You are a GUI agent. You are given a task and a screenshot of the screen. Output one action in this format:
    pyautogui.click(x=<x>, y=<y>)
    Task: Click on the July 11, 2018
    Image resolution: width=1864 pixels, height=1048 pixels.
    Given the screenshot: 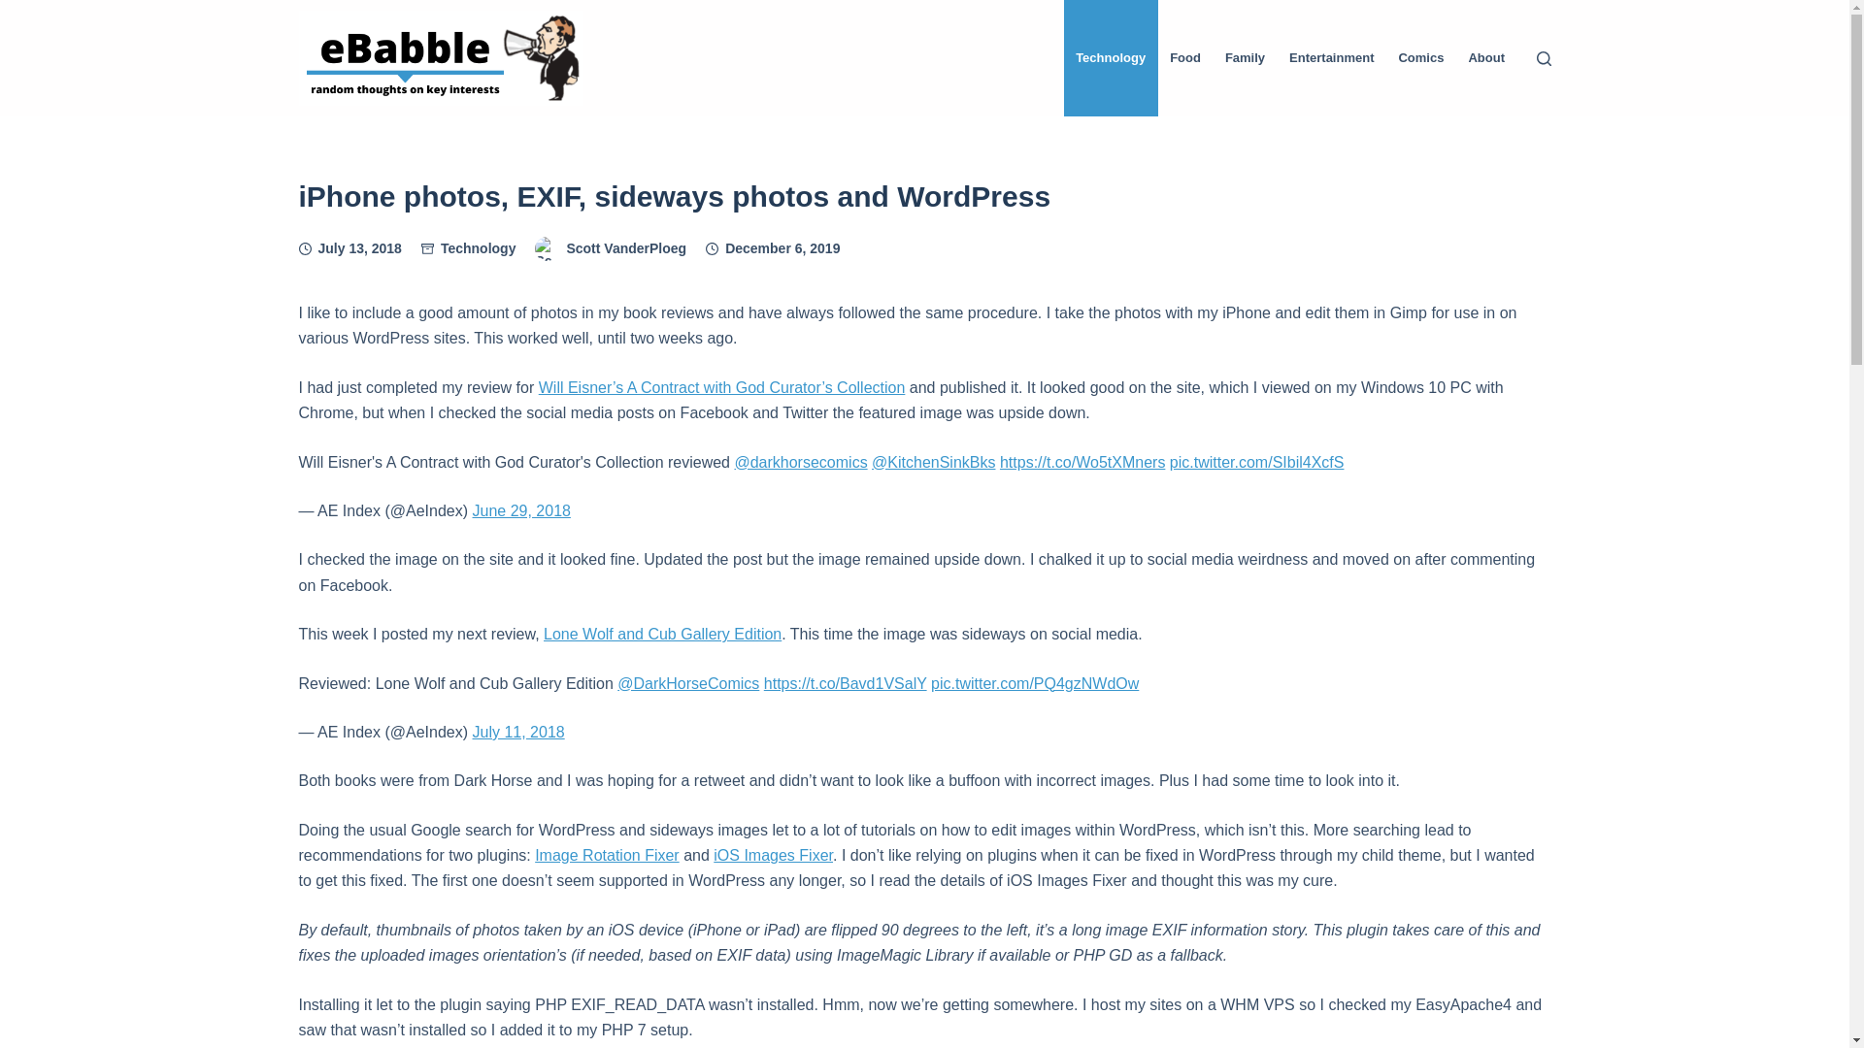 What is the action you would take?
    pyautogui.click(x=517, y=732)
    